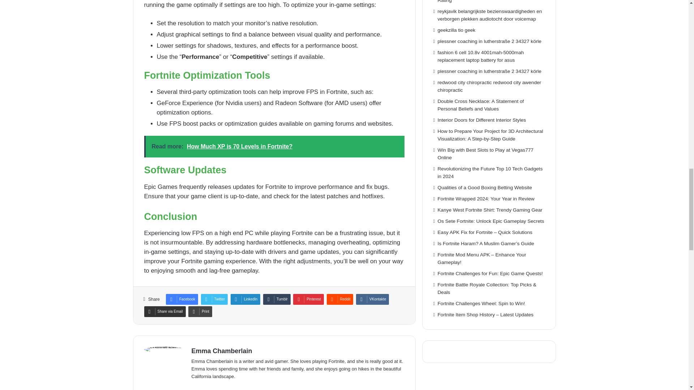 The image size is (694, 390). What do you see at coordinates (200, 311) in the screenshot?
I see `Print` at bounding box center [200, 311].